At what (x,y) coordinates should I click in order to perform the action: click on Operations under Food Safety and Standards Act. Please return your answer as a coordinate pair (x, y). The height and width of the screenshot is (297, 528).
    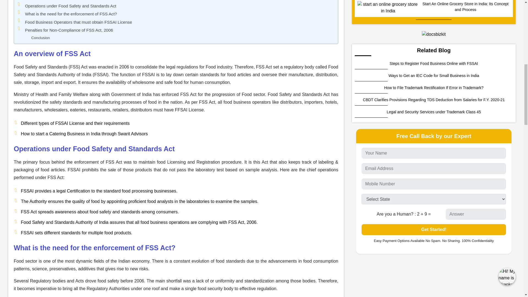
    Looking at the image, I should click on (47, 1).